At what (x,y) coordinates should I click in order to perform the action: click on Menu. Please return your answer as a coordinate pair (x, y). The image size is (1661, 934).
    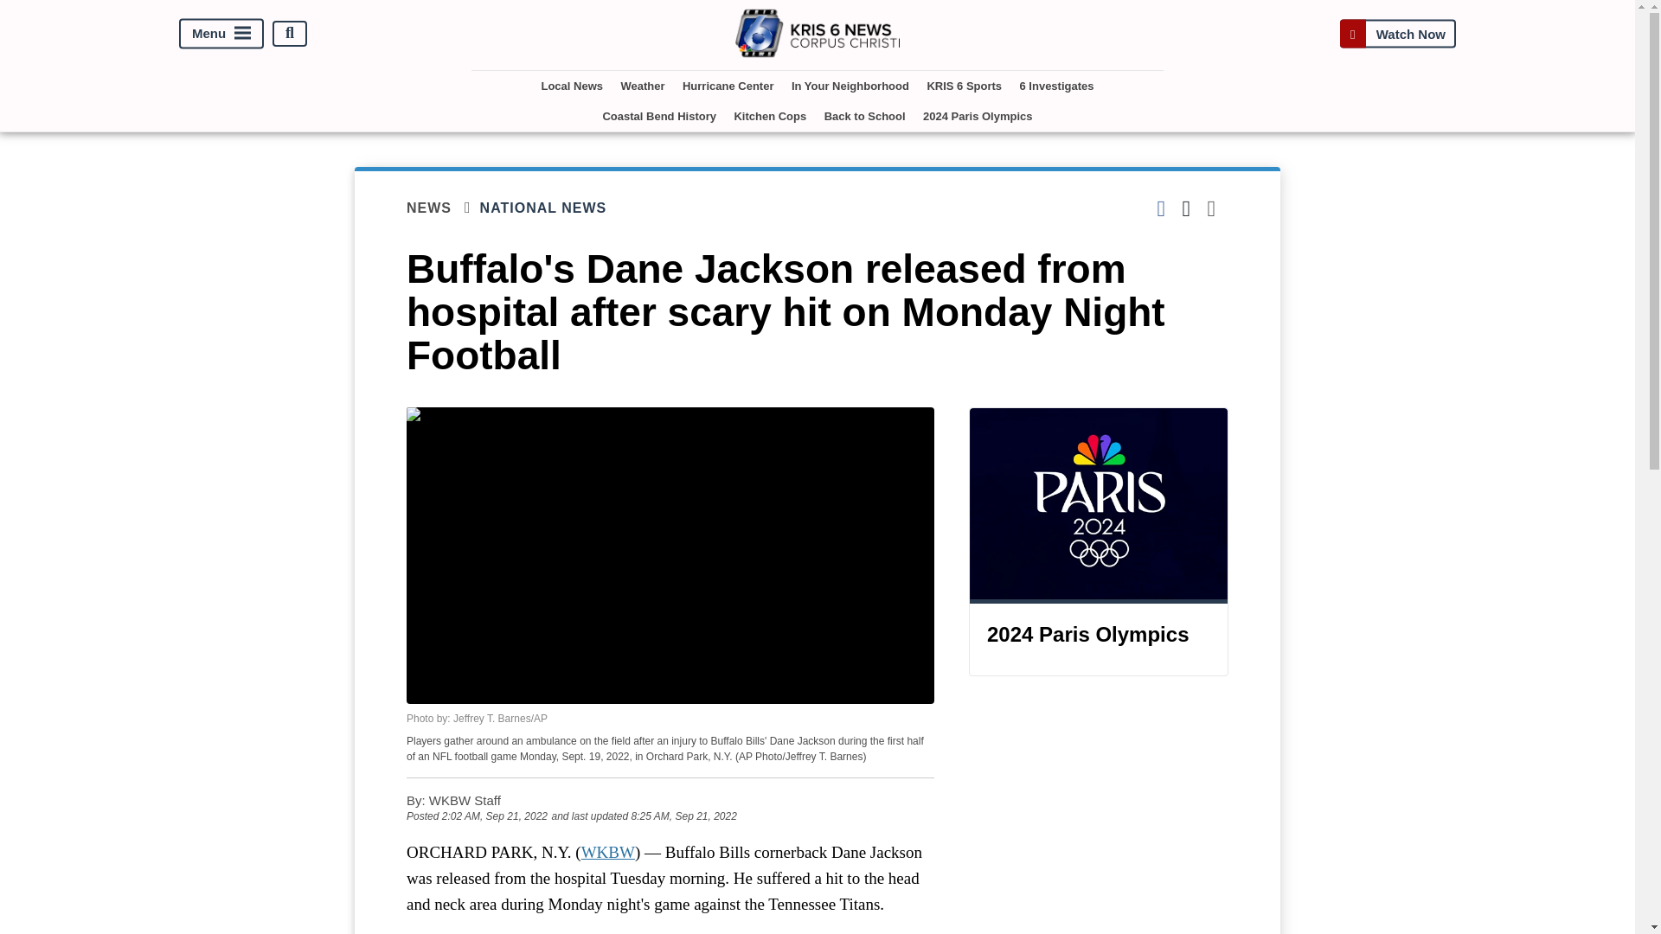
    Looking at the image, I should click on (221, 33).